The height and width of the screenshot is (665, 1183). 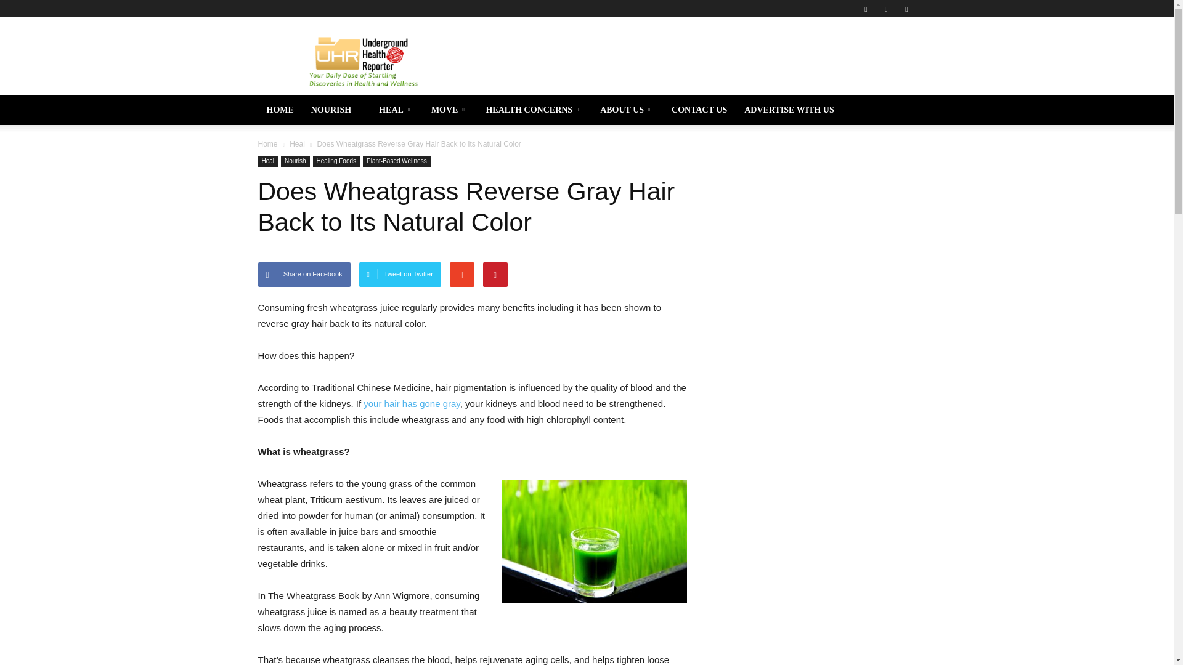 I want to click on View all posts in Heal, so click(x=297, y=143).